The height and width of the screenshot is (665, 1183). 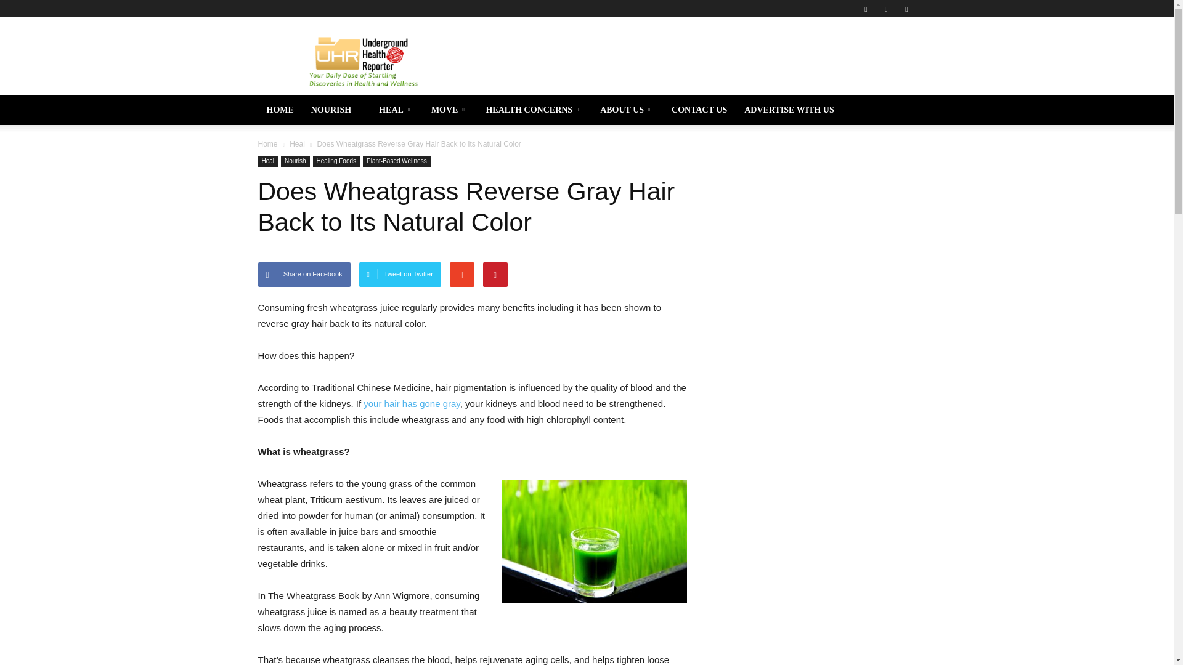 I want to click on View all posts in Heal, so click(x=297, y=143).